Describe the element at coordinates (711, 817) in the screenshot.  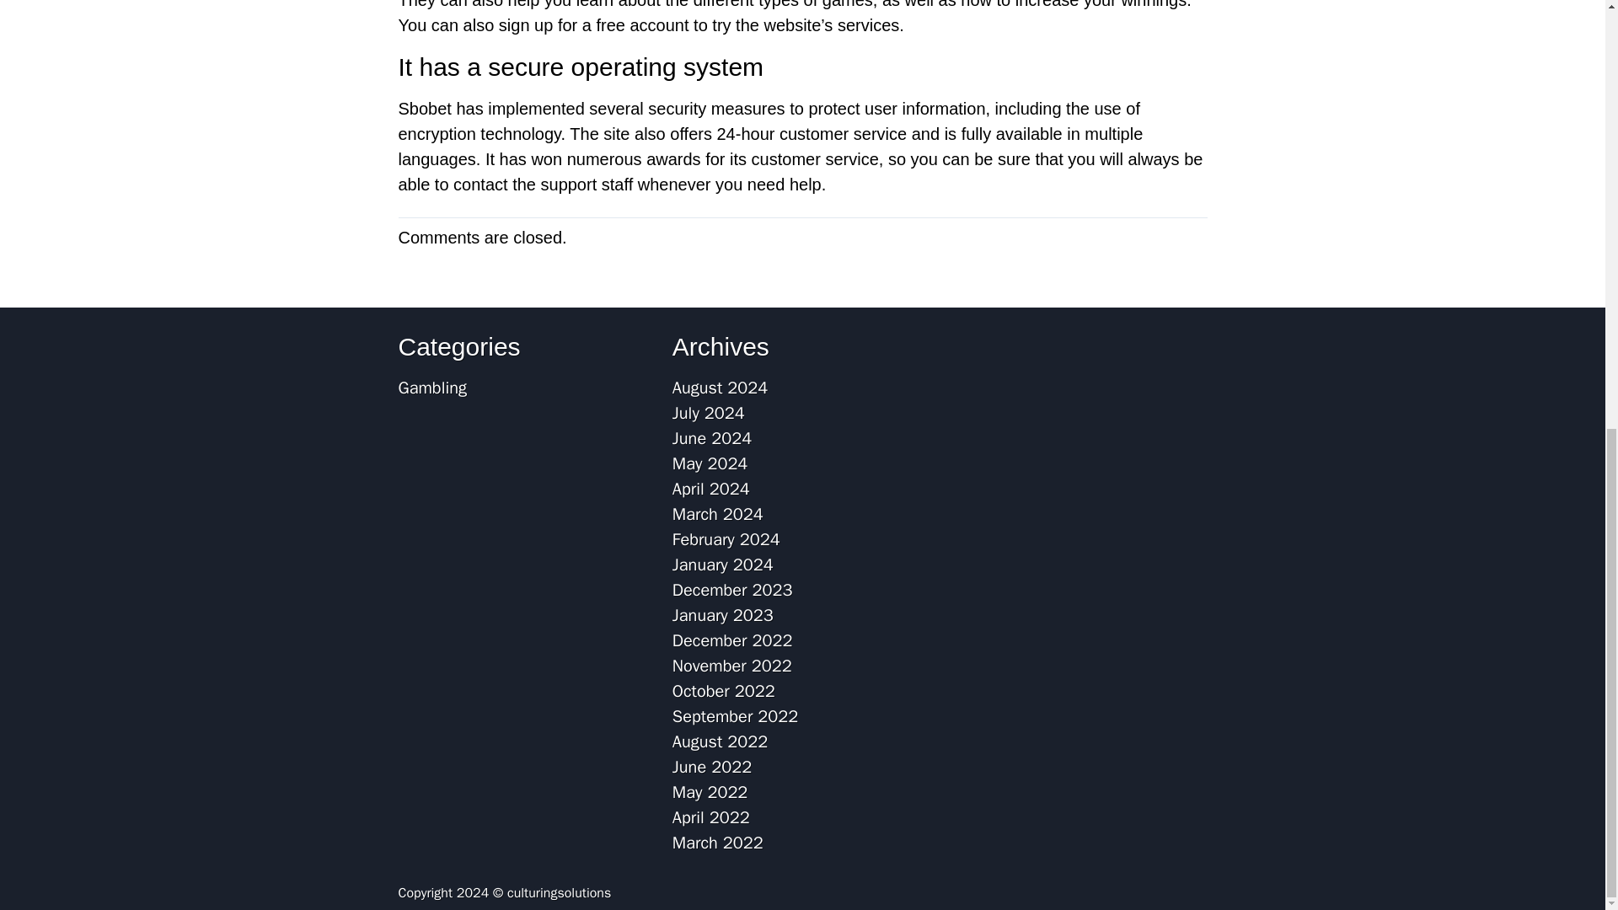
I see `April 2022` at that location.